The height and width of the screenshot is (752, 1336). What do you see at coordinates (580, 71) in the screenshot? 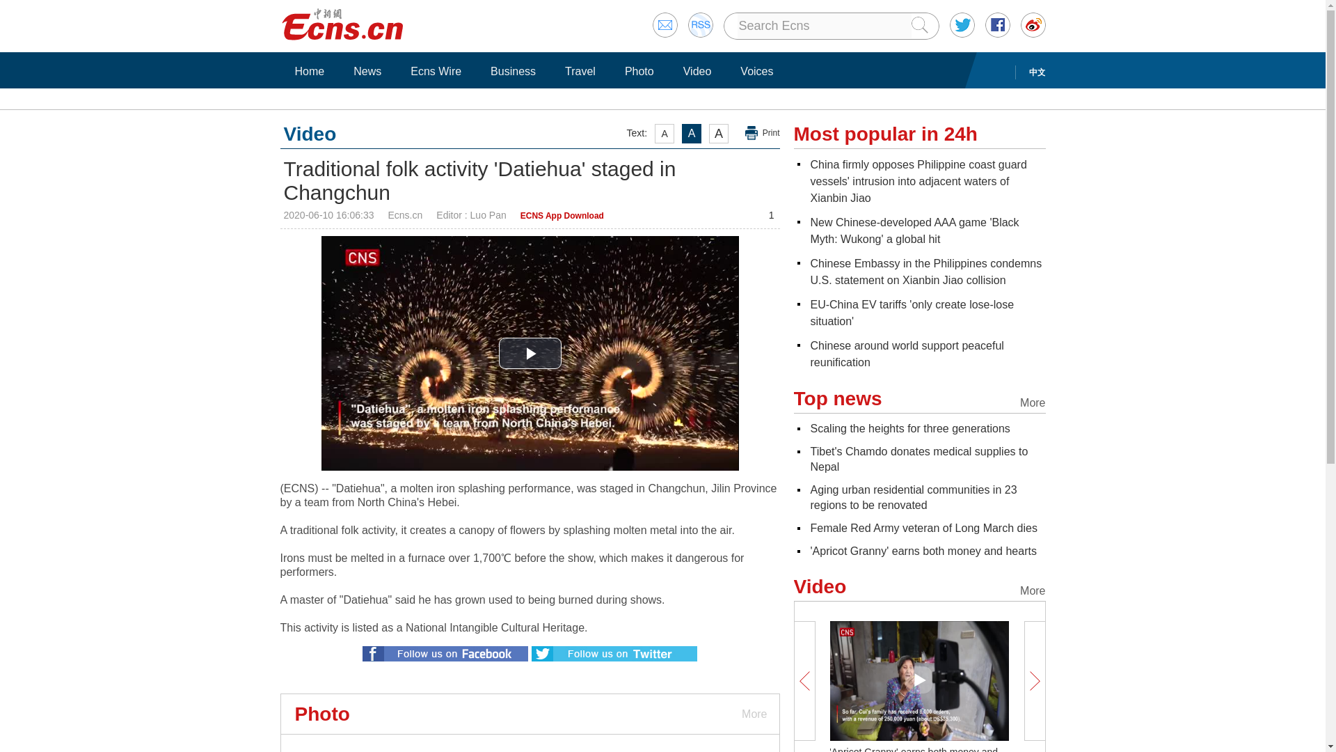
I see `Travel` at bounding box center [580, 71].